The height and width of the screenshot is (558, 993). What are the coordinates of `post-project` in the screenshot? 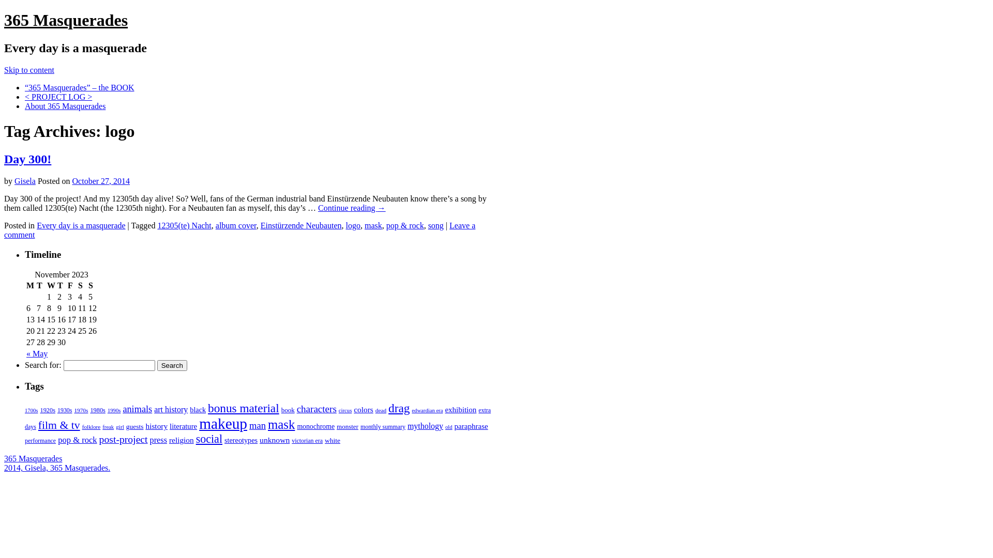 It's located at (124, 439).